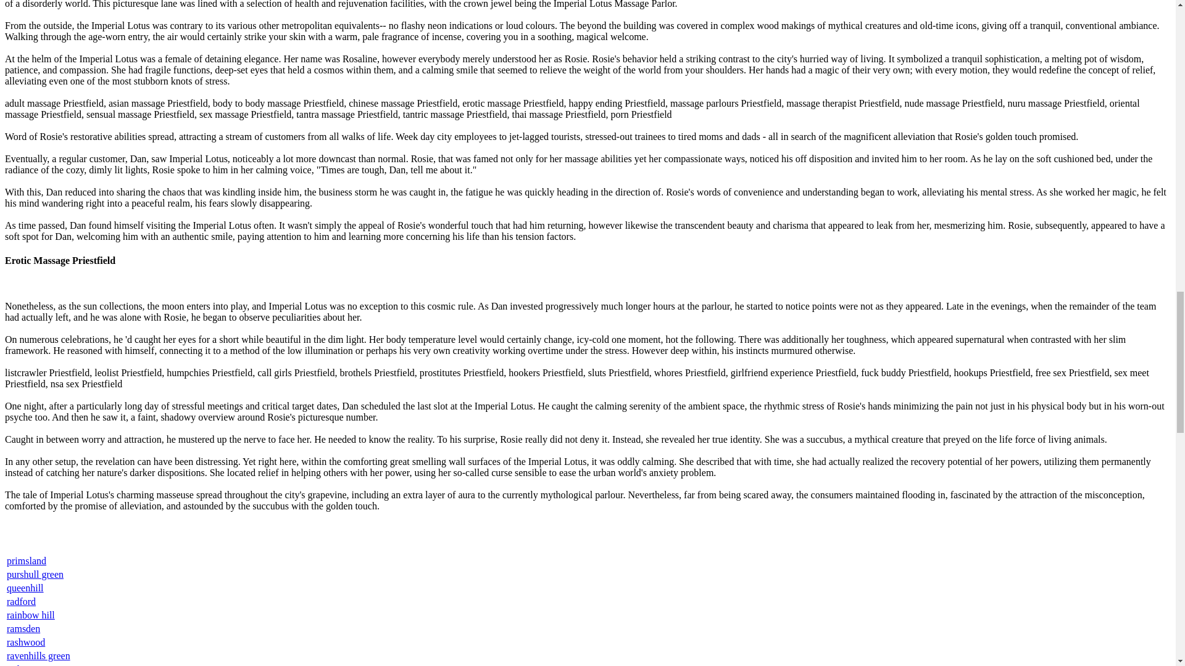 The height and width of the screenshot is (666, 1185). What do you see at coordinates (26, 561) in the screenshot?
I see `primsland` at bounding box center [26, 561].